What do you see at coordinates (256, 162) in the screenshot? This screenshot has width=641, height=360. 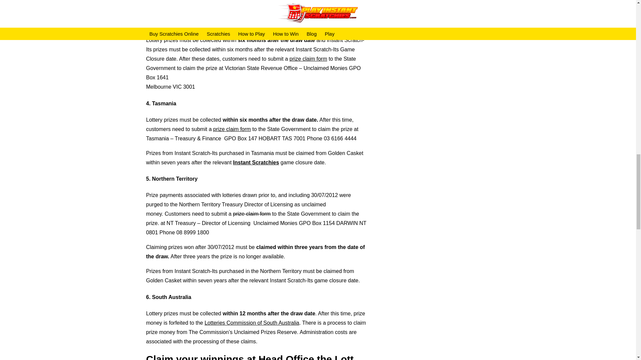 I see `Instant Scratchies` at bounding box center [256, 162].